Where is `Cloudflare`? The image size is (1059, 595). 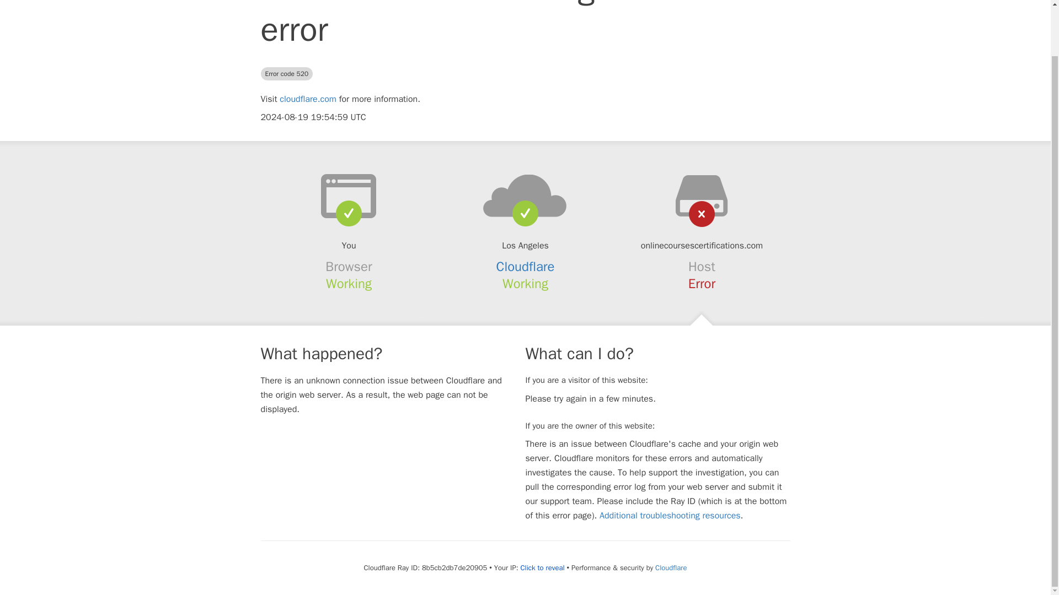
Cloudflare is located at coordinates (671, 567).